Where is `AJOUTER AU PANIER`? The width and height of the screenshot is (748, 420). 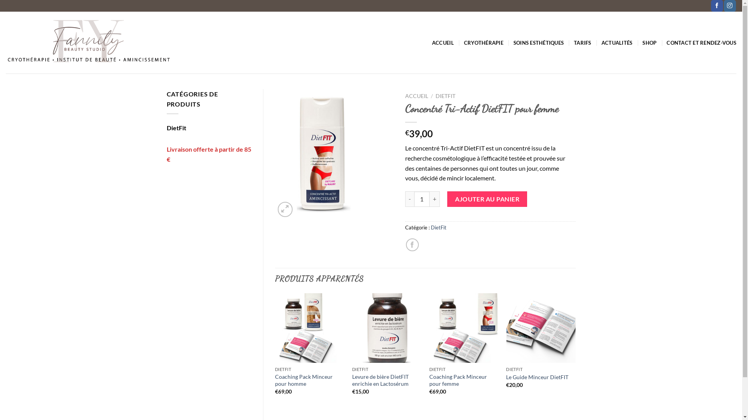
AJOUTER AU PANIER is located at coordinates (487, 199).